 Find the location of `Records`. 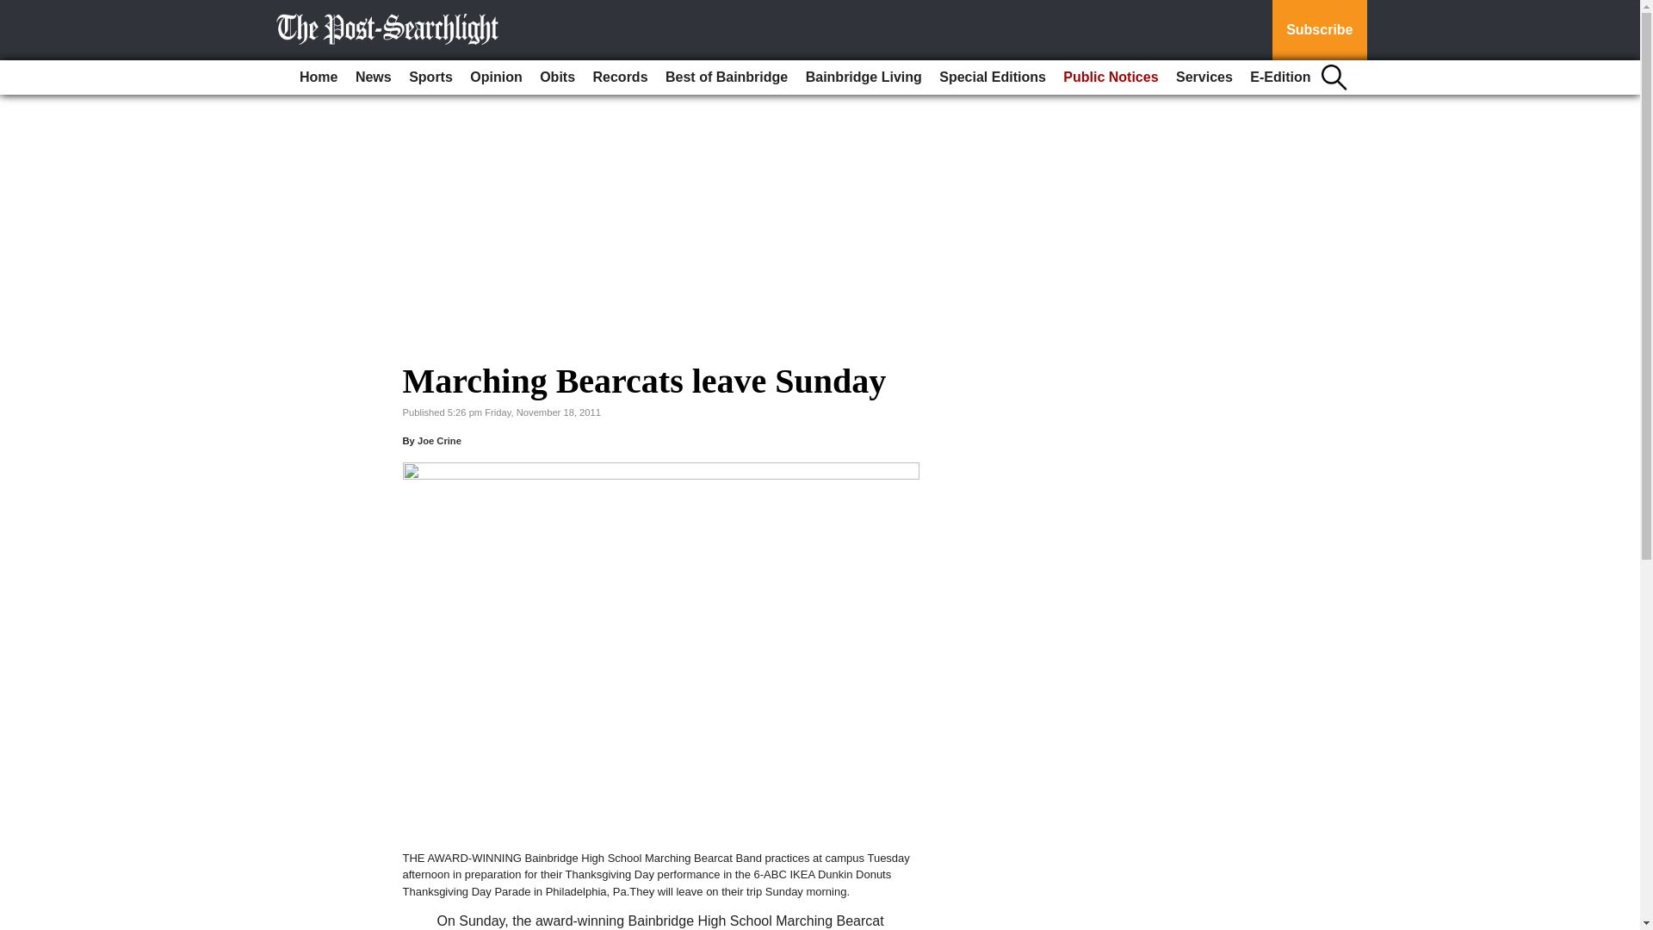

Records is located at coordinates (620, 77).